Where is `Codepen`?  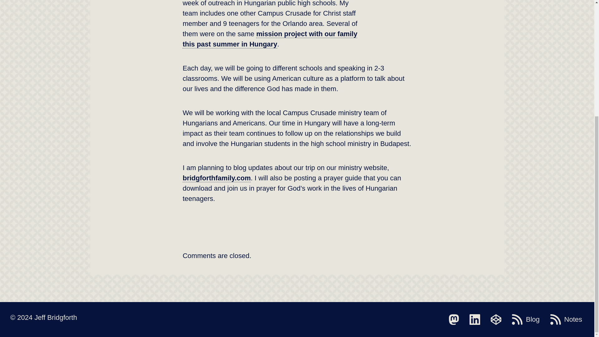 Codepen is located at coordinates (496, 320).